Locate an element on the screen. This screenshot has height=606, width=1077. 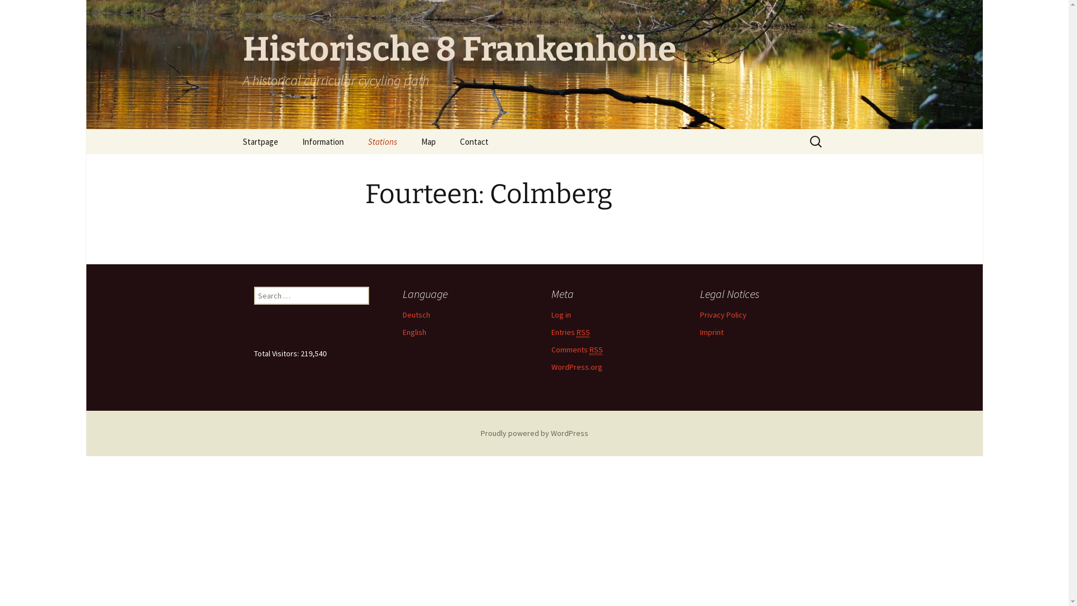
Map is located at coordinates (428, 141).